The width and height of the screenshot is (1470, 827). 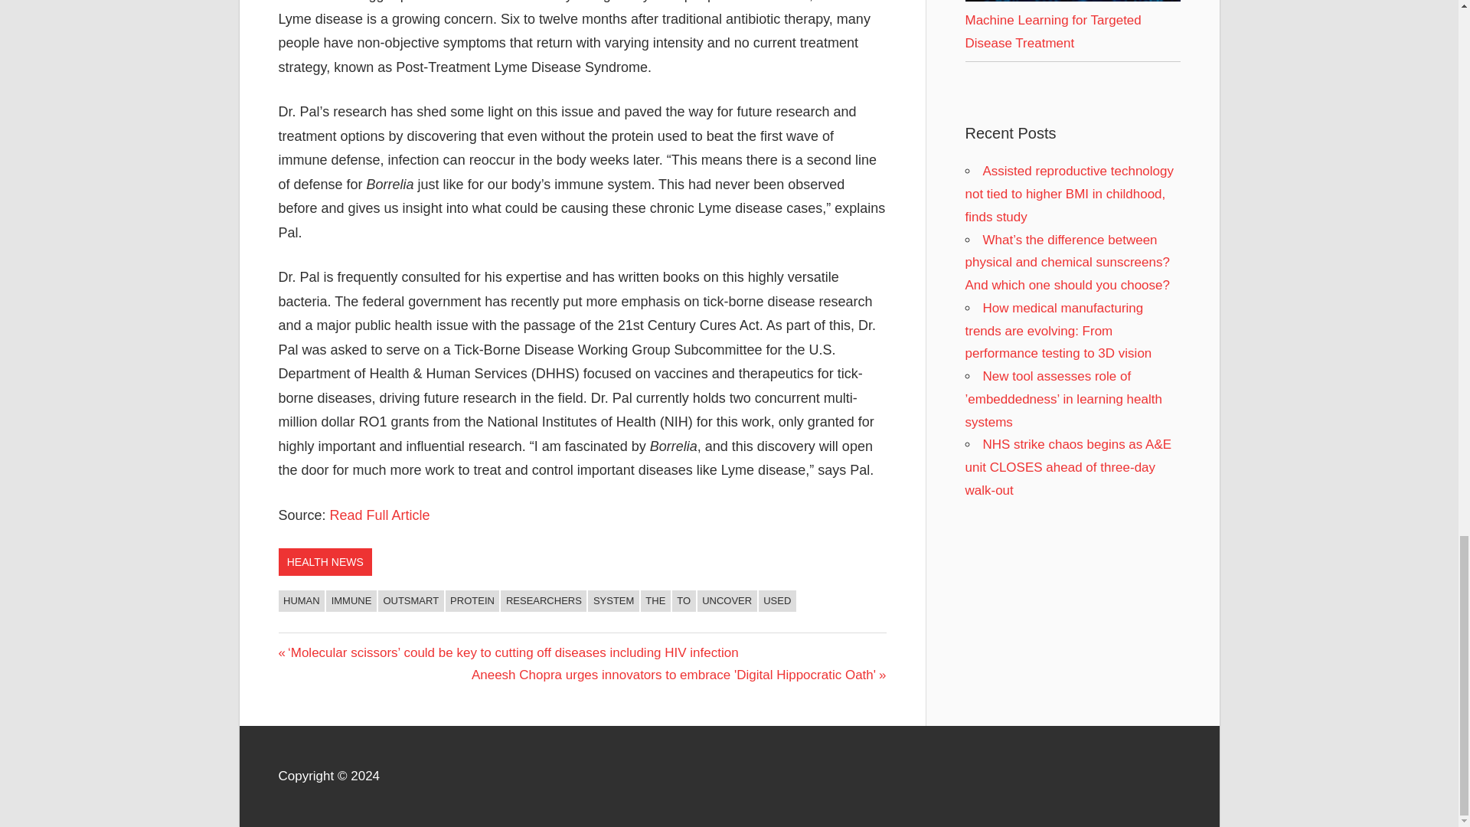 What do you see at coordinates (1072, 2) in the screenshot?
I see `Machine Learning for Targeted Disease Treatment` at bounding box center [1072, 2].